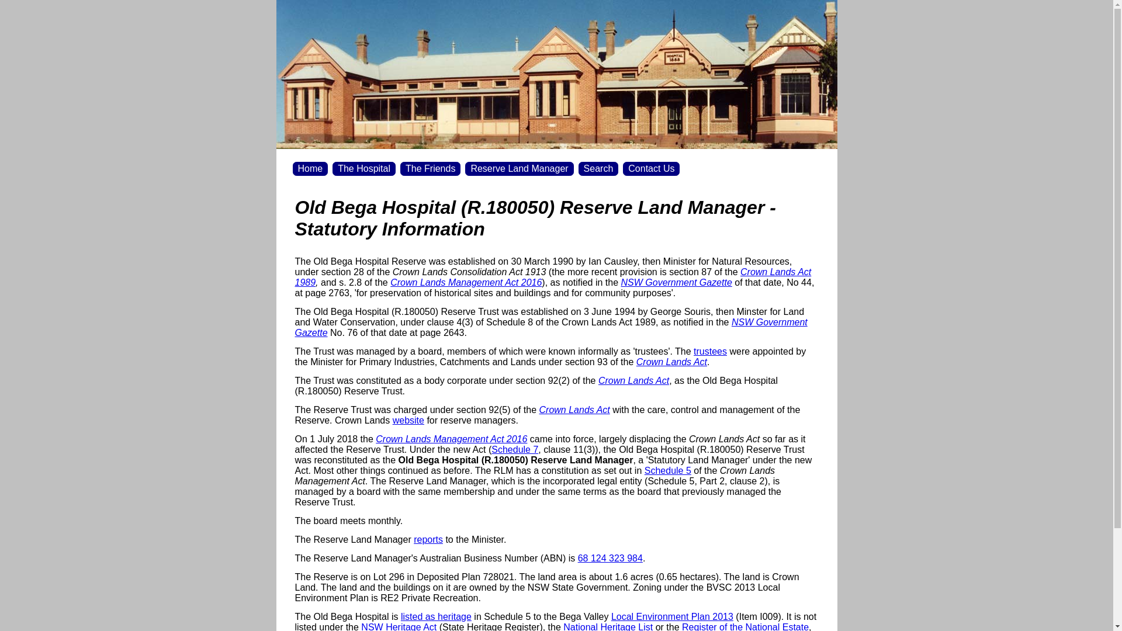 The height and width of the screenshot is (631, 1122). I want to click on Contact Us, so click(651, 169).